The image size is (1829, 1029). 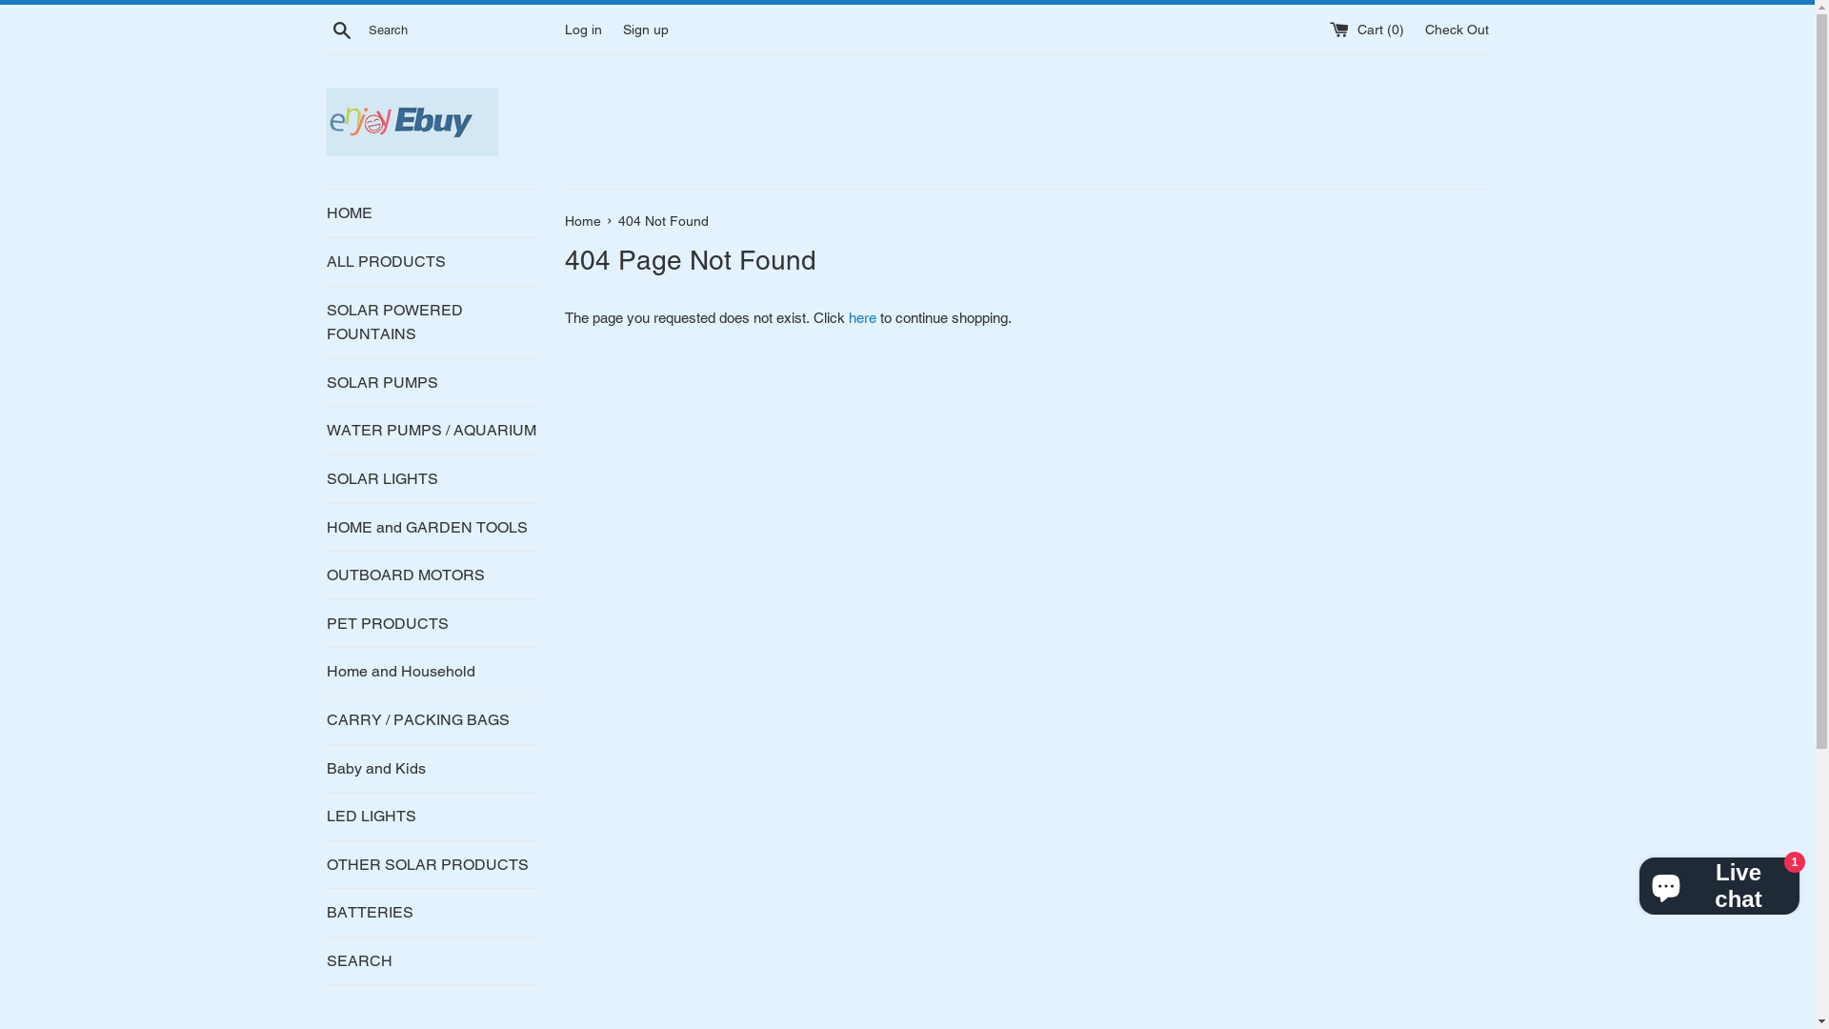 I want to click on HOME and GARDEN TOOLS, so click(x=431, y=528).